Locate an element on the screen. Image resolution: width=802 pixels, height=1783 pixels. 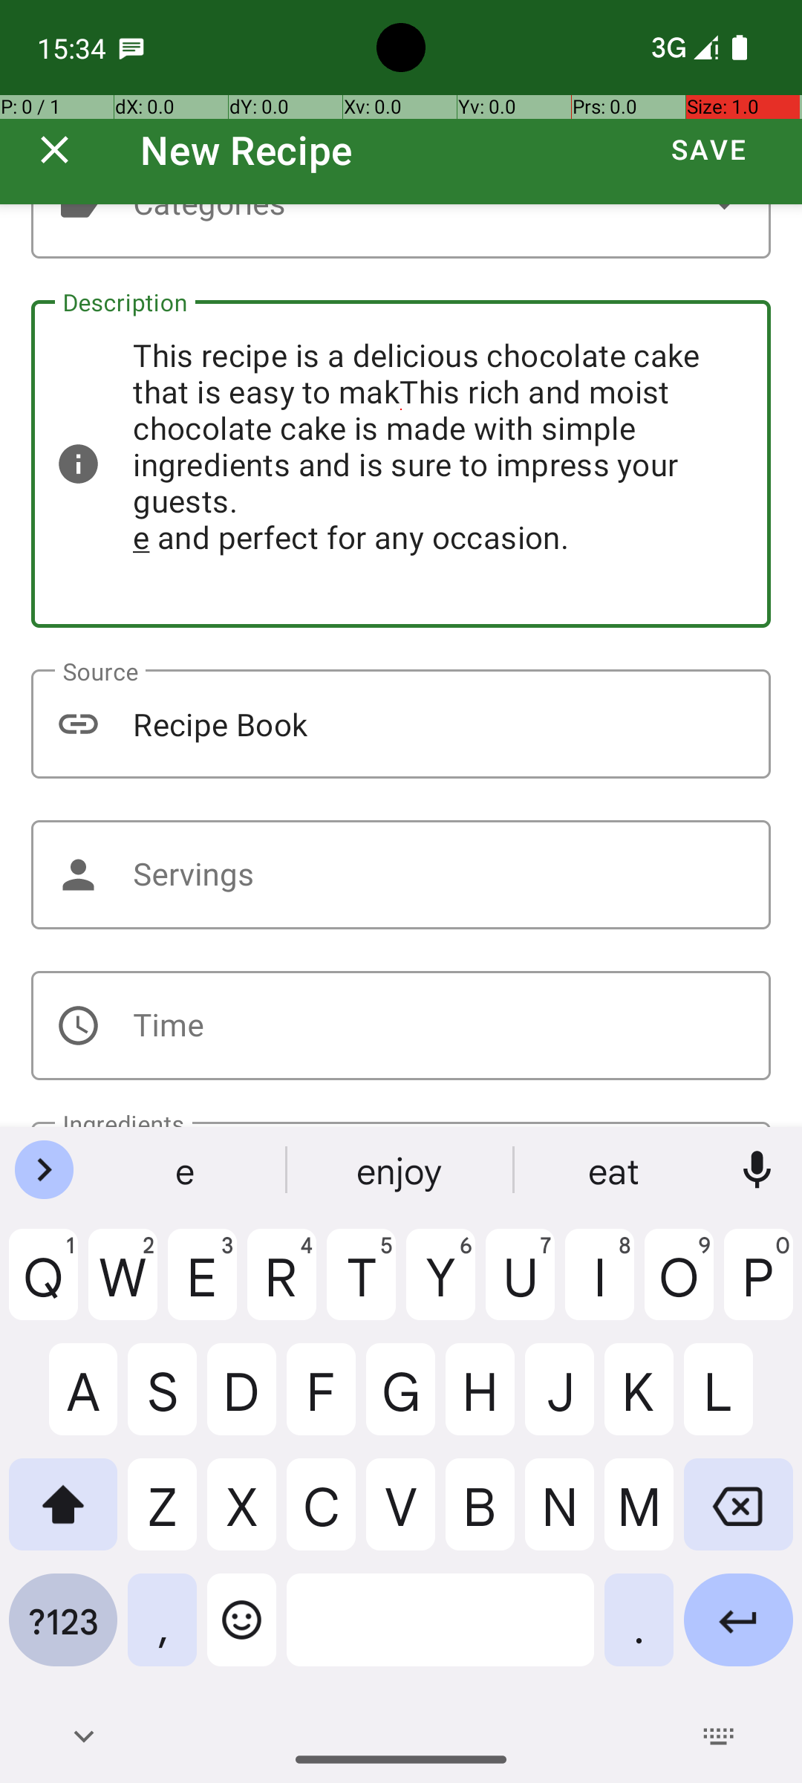
2 cups of all-purpose flour, 1 cup of sugar, 1 teaspoon of baking powder,
 is located at coordinates (401, 1125).